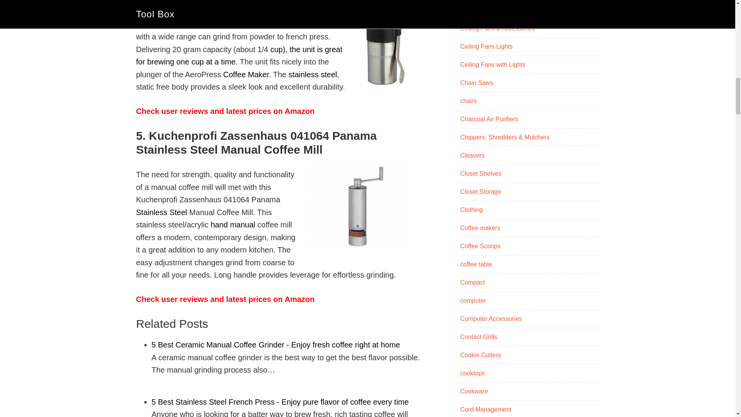 Image resolution: width=741 pixels, height=417 pixels. I want to click on conical burrs, so click(327, 24).